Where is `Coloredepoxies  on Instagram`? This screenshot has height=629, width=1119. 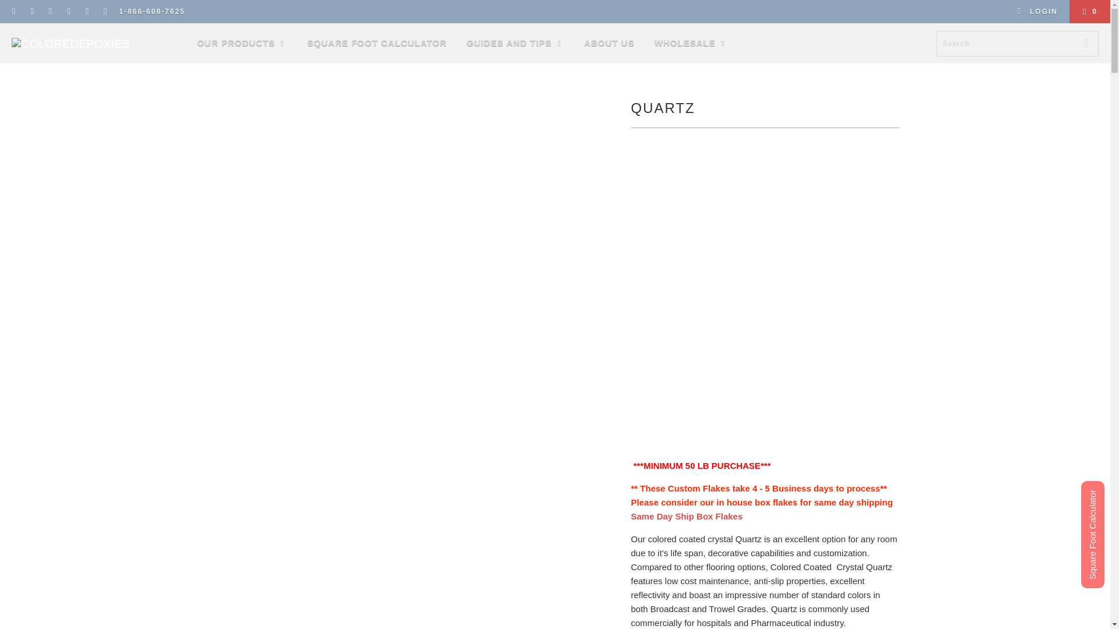
Coloredepoxies  on Instagram is located at coordinates (86, 12).